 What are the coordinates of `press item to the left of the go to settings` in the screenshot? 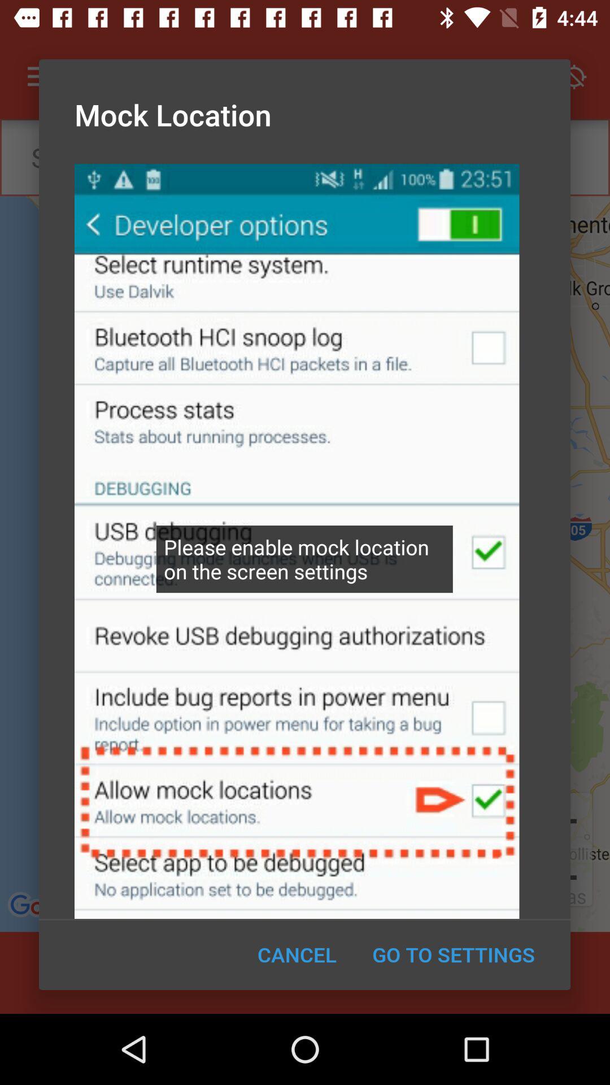 It's located at (297, 954).